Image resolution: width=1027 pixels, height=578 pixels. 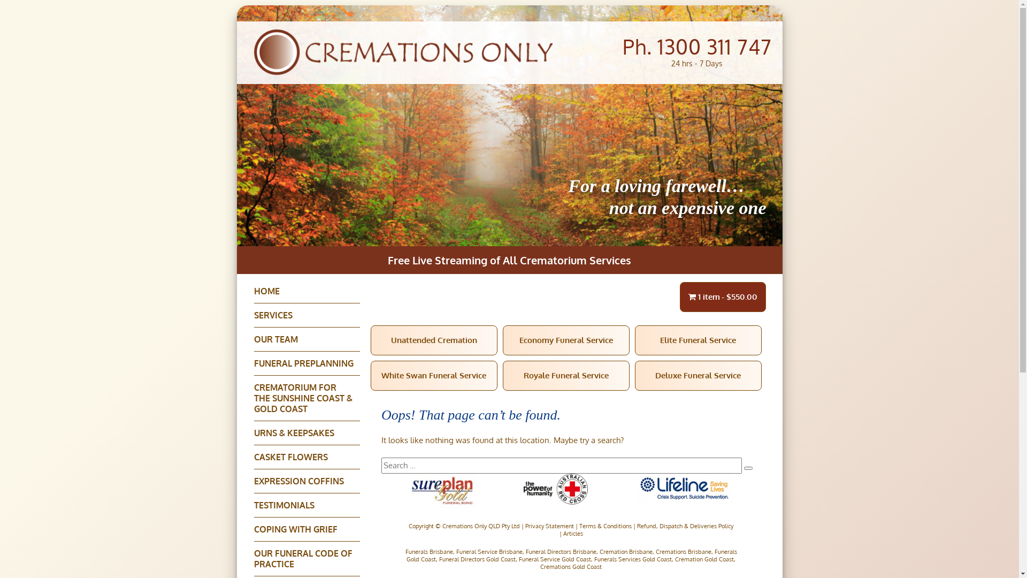 What do you see at coordinates (562, 466) in the screenshot?
I see `Search for:` at bounding box center [562, 466].